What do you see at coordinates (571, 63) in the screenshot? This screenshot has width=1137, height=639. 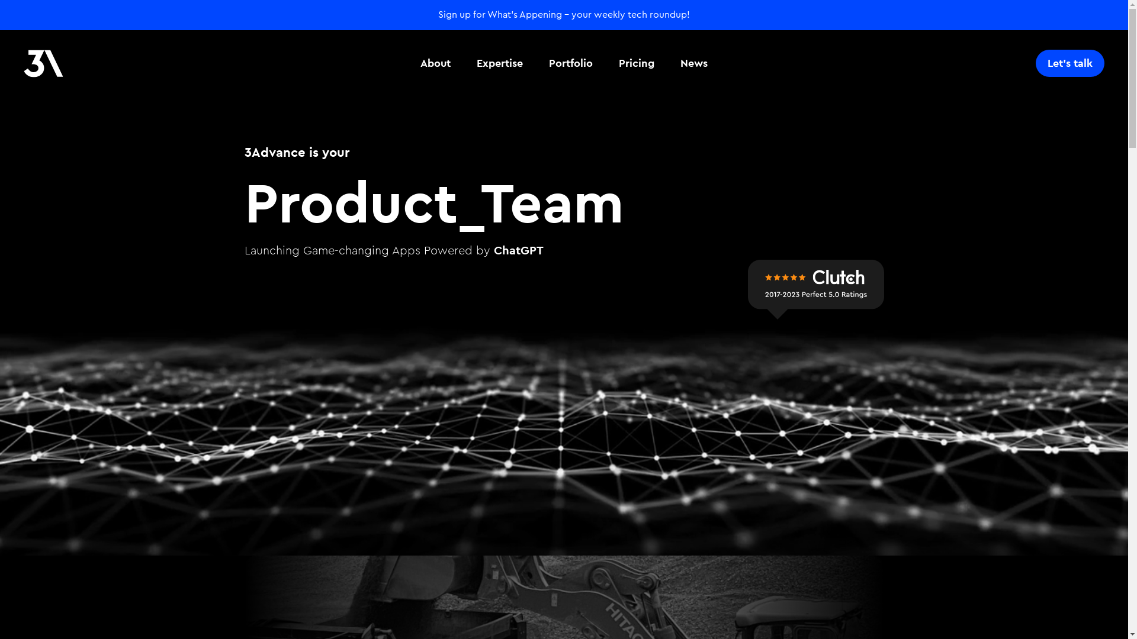 I see `Portfolio` at bounding box center [571, 63].